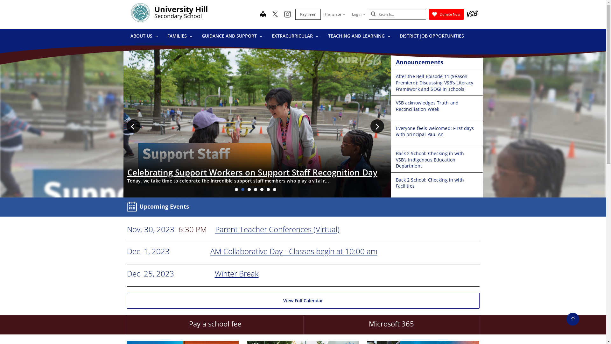 The height and width of the screenshot is (344, 611). What do you see at coordinates (287, 15) in the screenshot?
I see `instagram` at bounding box center [287, 15].